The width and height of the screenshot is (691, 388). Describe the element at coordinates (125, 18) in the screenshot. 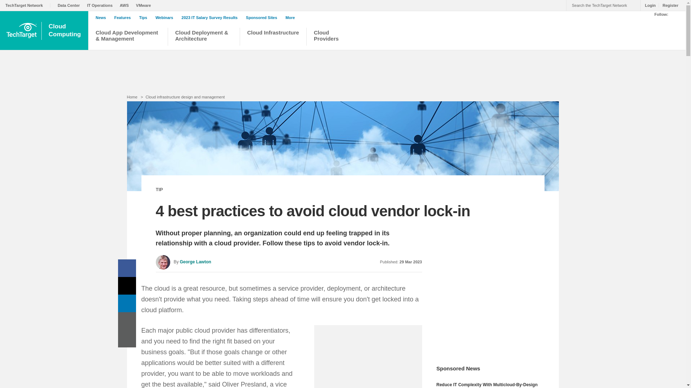

I see `Features` at that location.